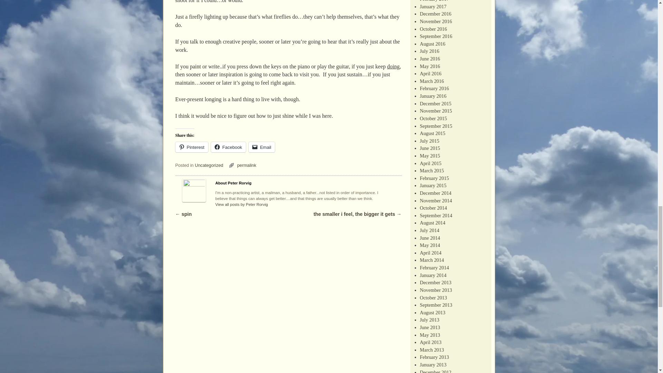 This screenshot has height=373, width=663. What do you see at coordinates (247, 165) in the screenshot?
I see `permalink` at bounding box center [247, 165].